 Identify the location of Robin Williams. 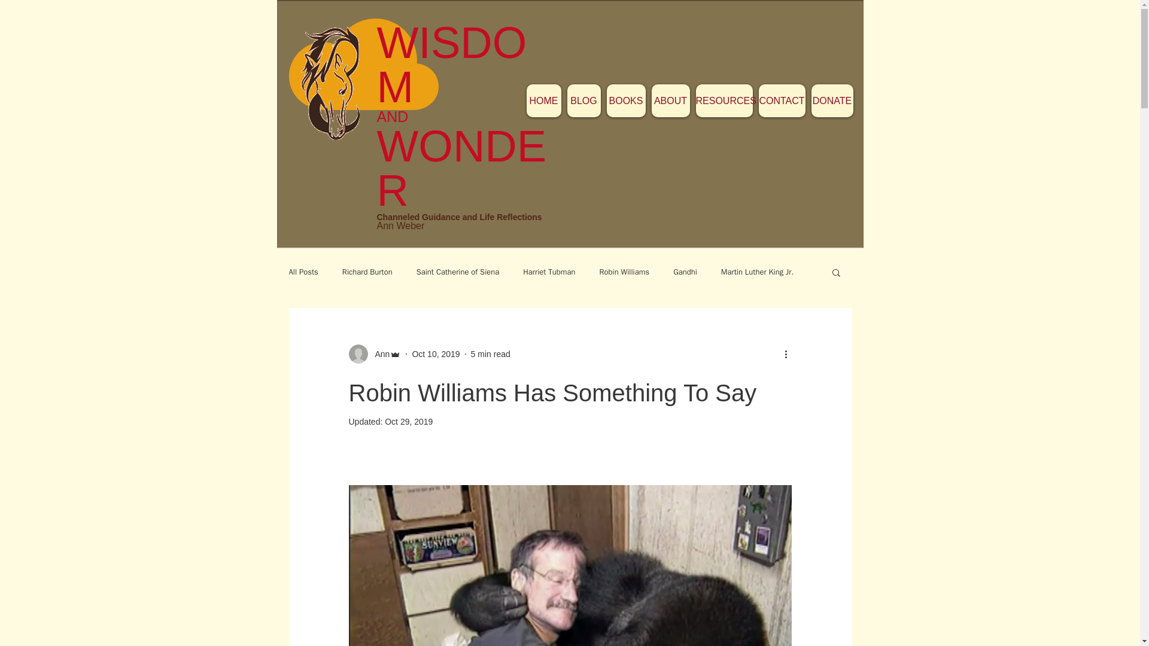
(625, 272).